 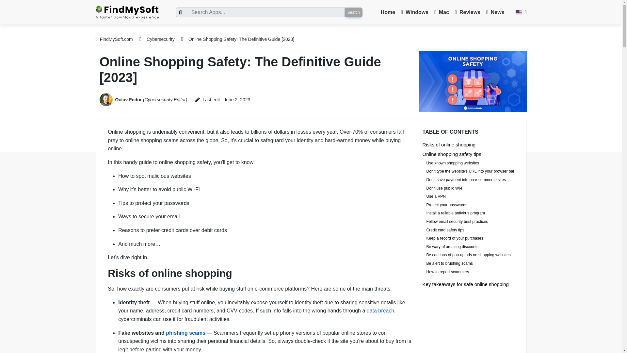 I want to click on Mac, so click(x=444, y=12).